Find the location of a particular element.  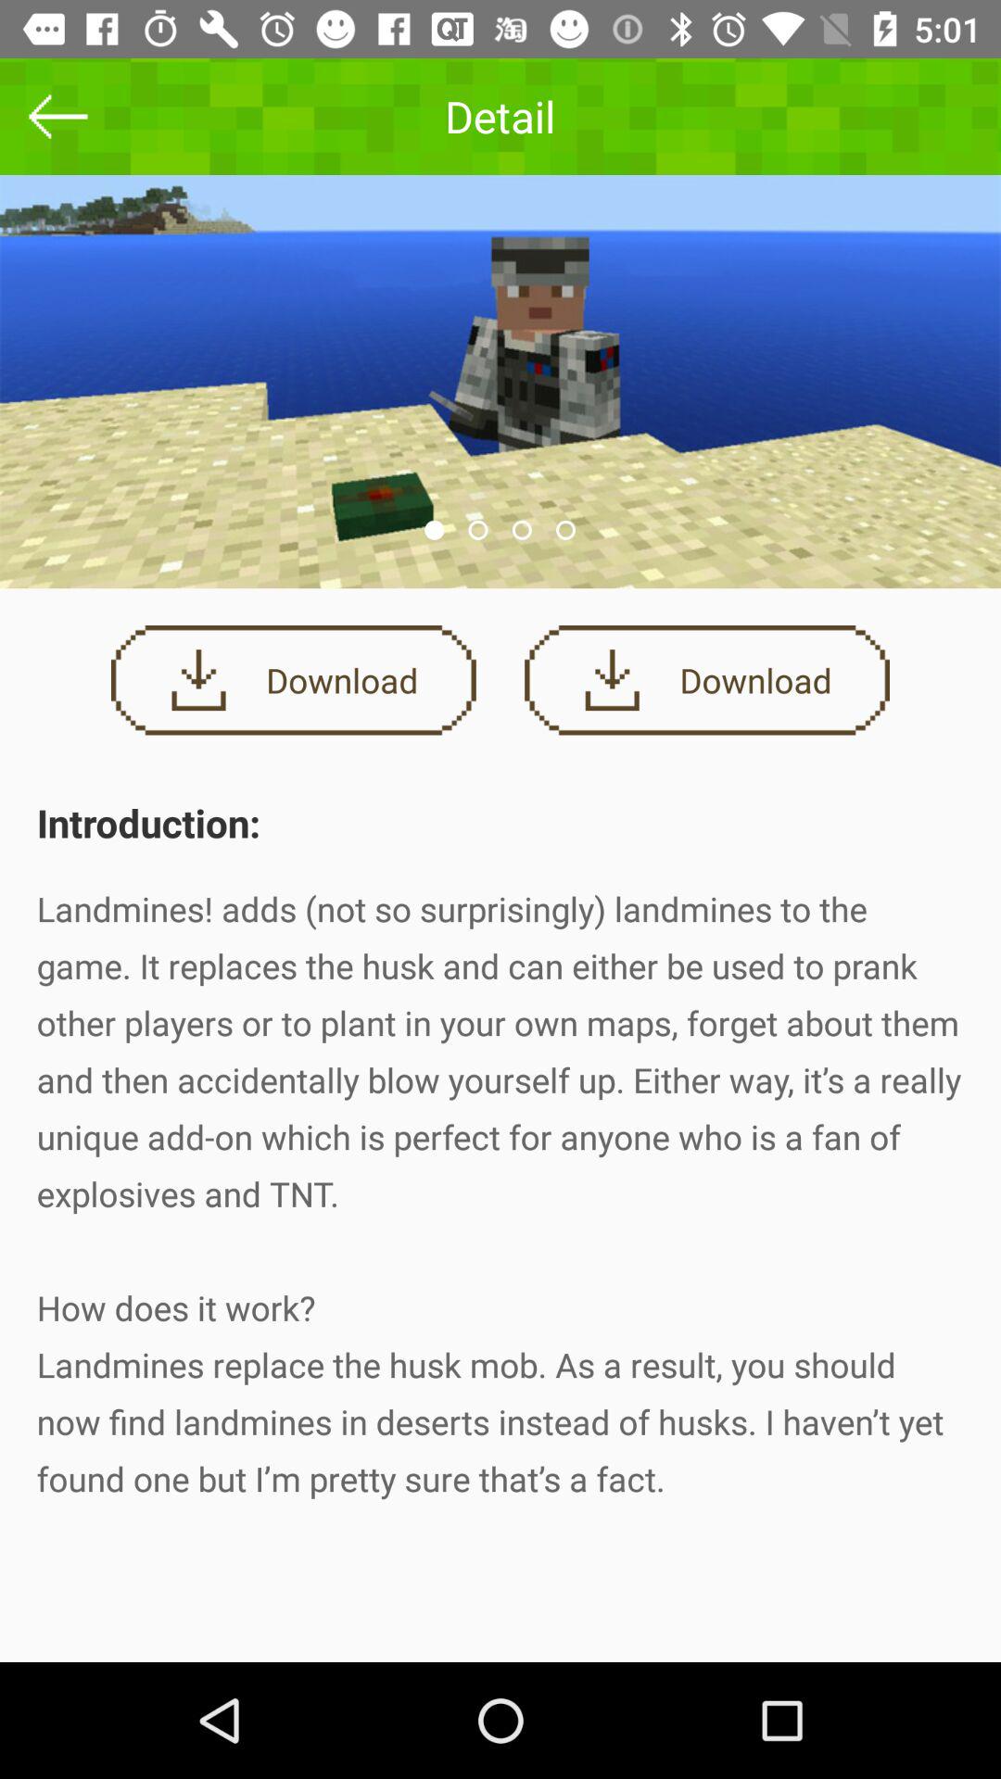

launch item at the top left corner is located at coordinates (58, 117).